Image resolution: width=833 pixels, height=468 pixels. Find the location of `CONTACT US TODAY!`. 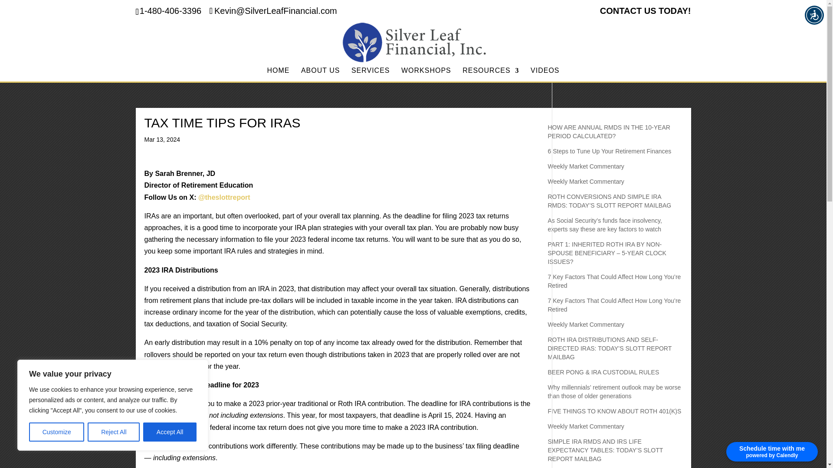

CONTACT US TODAY! is located at coordinates (646, 14).